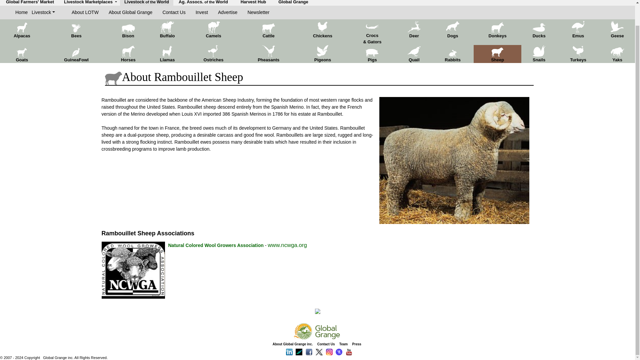  Describe the element at coordinates (253, 2) in the screenshot. I see `Harvest Hub` at that location.